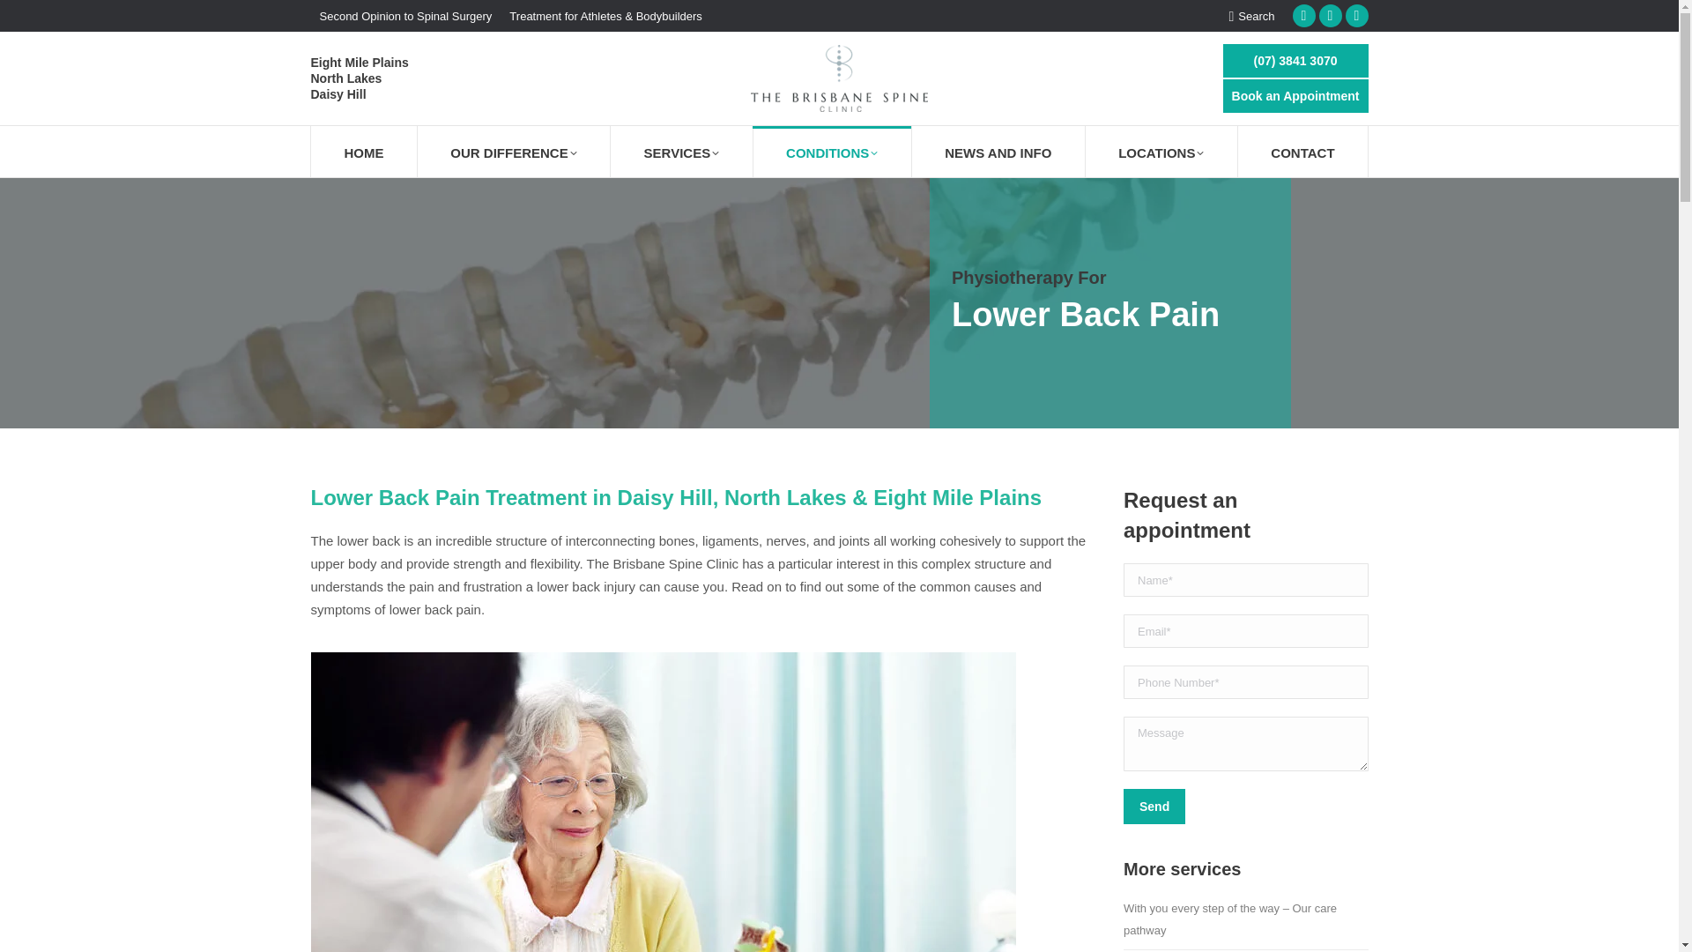 The width and height of the screenshot is (1692, 952). Describe the element at coordinates (363, 151) in the screenshot. I see `HOME` at that location.